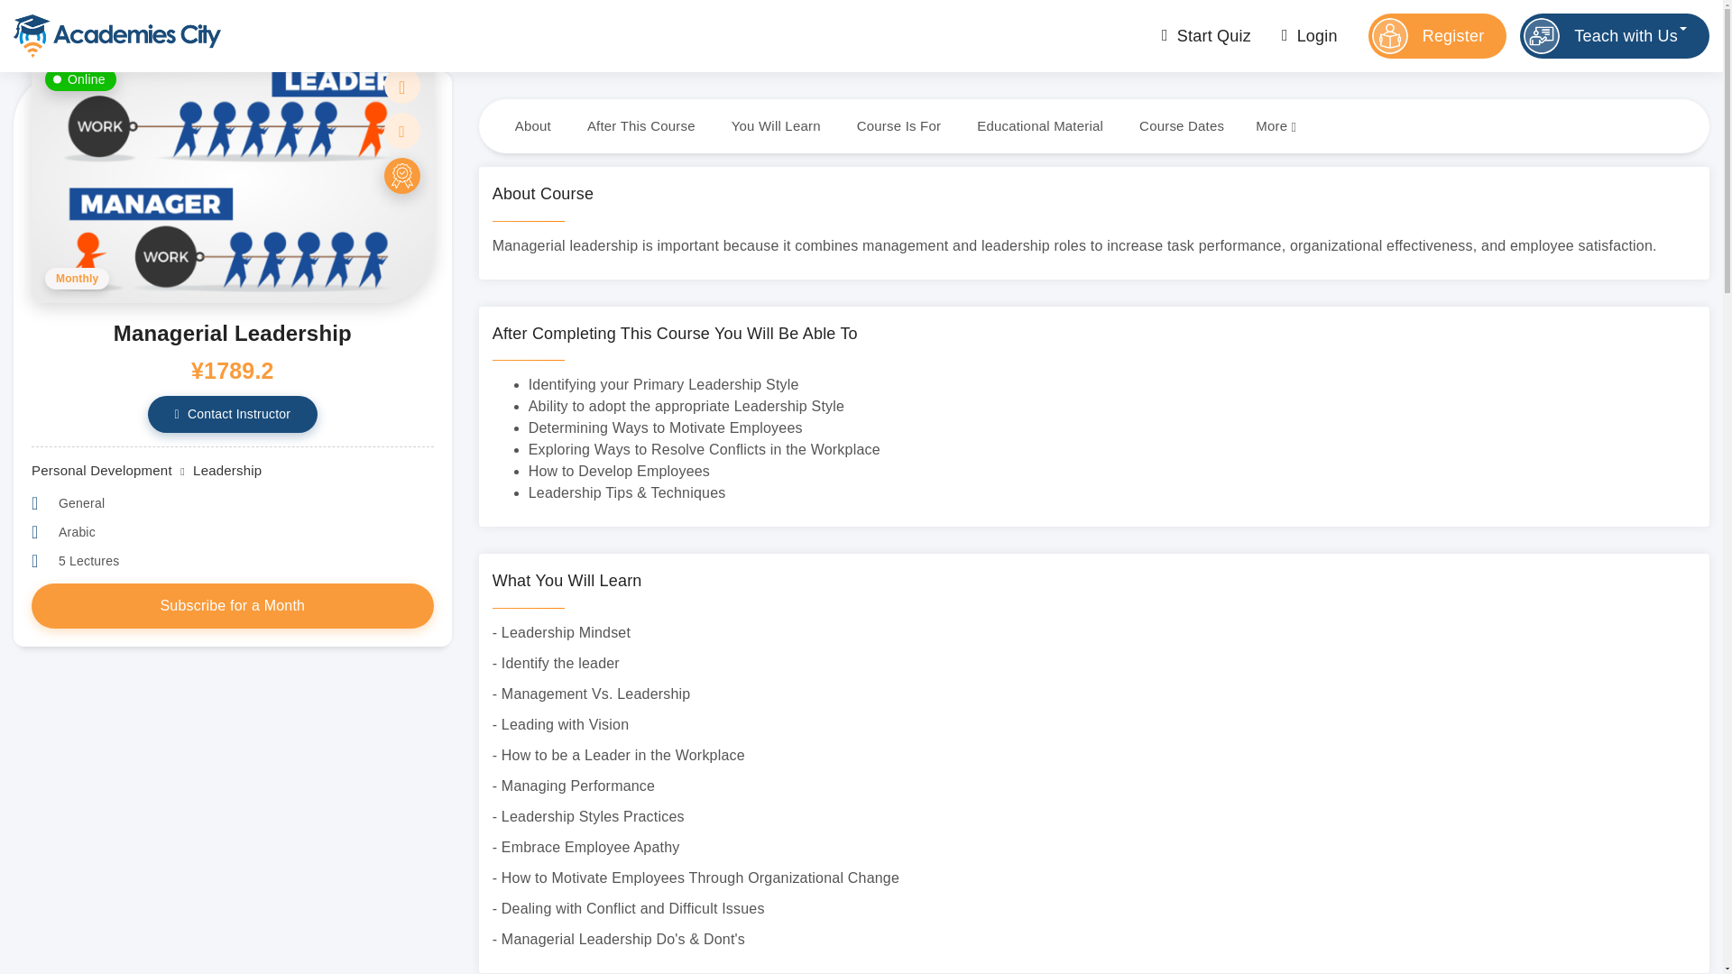 This screenshot has height=974, width=1732. I want to click on Subscribe for a Month, so click(233, 605).